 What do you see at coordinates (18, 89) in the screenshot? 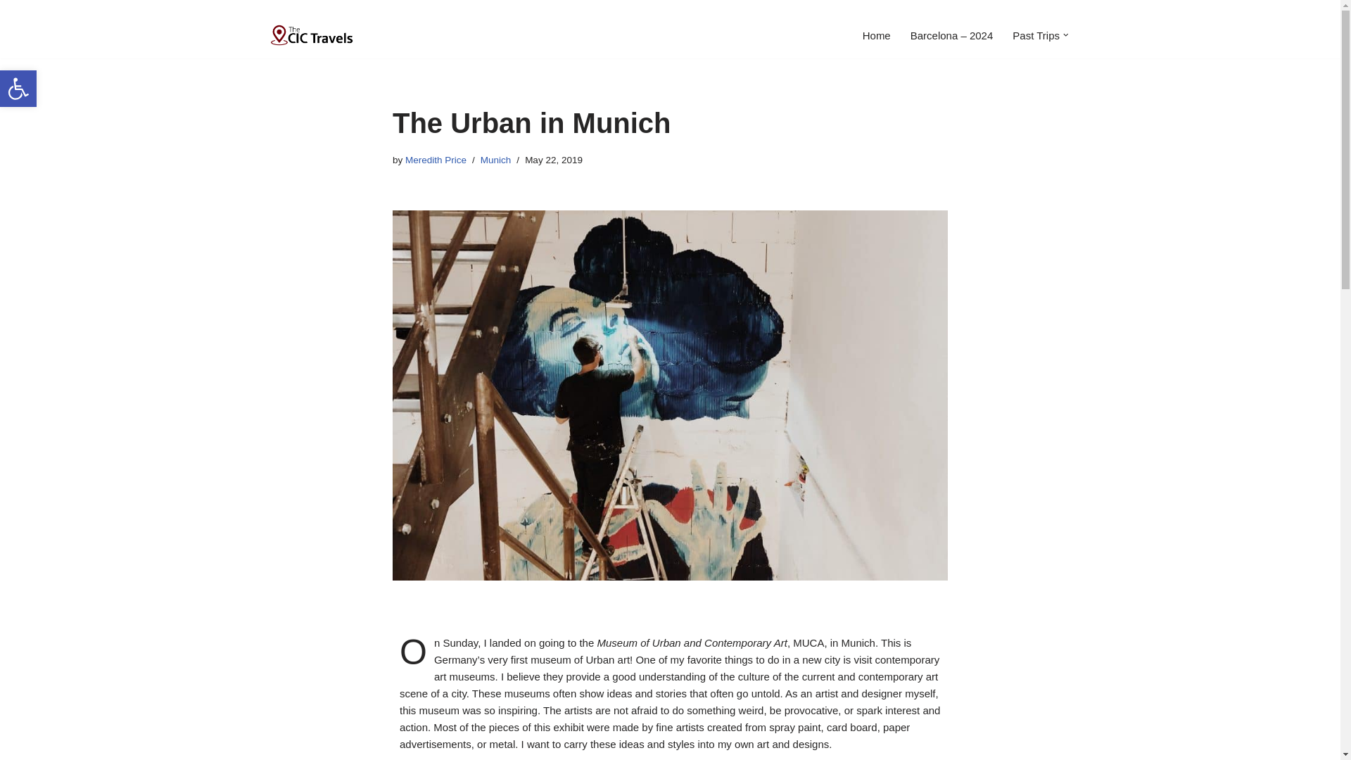
I see `Accessibility Tools` at bounding box center [18, 89].